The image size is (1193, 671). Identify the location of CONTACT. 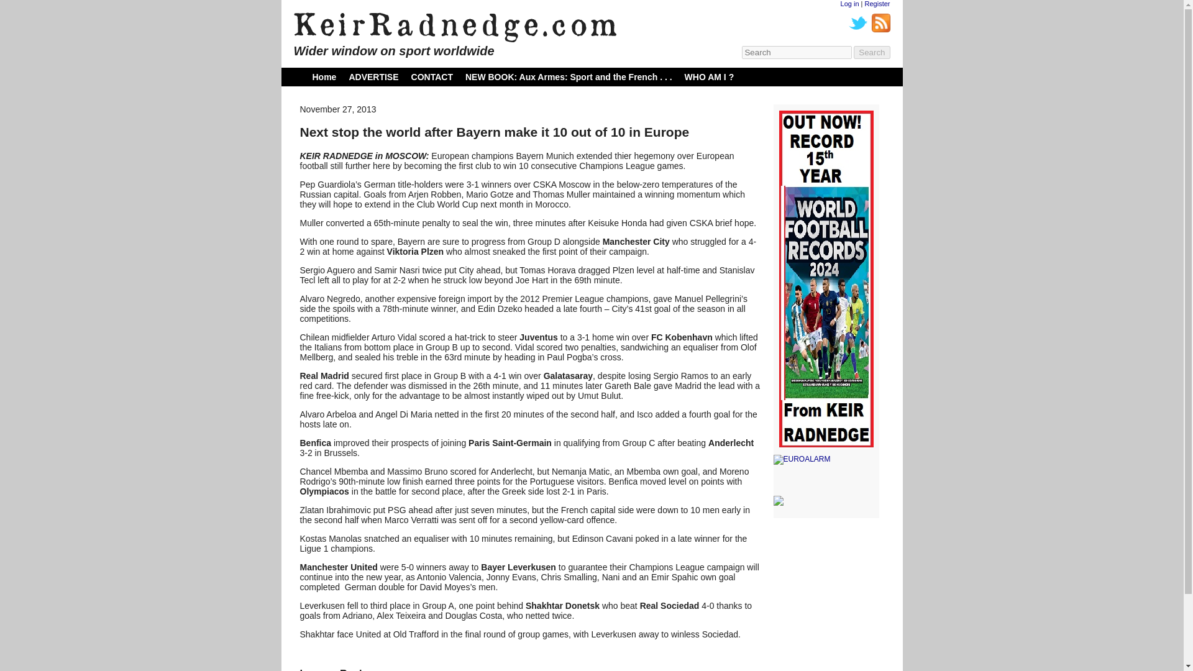
(432, 76).